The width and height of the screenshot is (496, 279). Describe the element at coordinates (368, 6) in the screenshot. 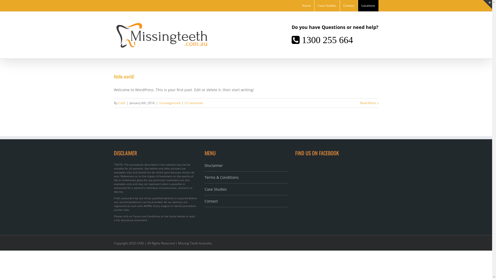

I see `Locations` at that location.